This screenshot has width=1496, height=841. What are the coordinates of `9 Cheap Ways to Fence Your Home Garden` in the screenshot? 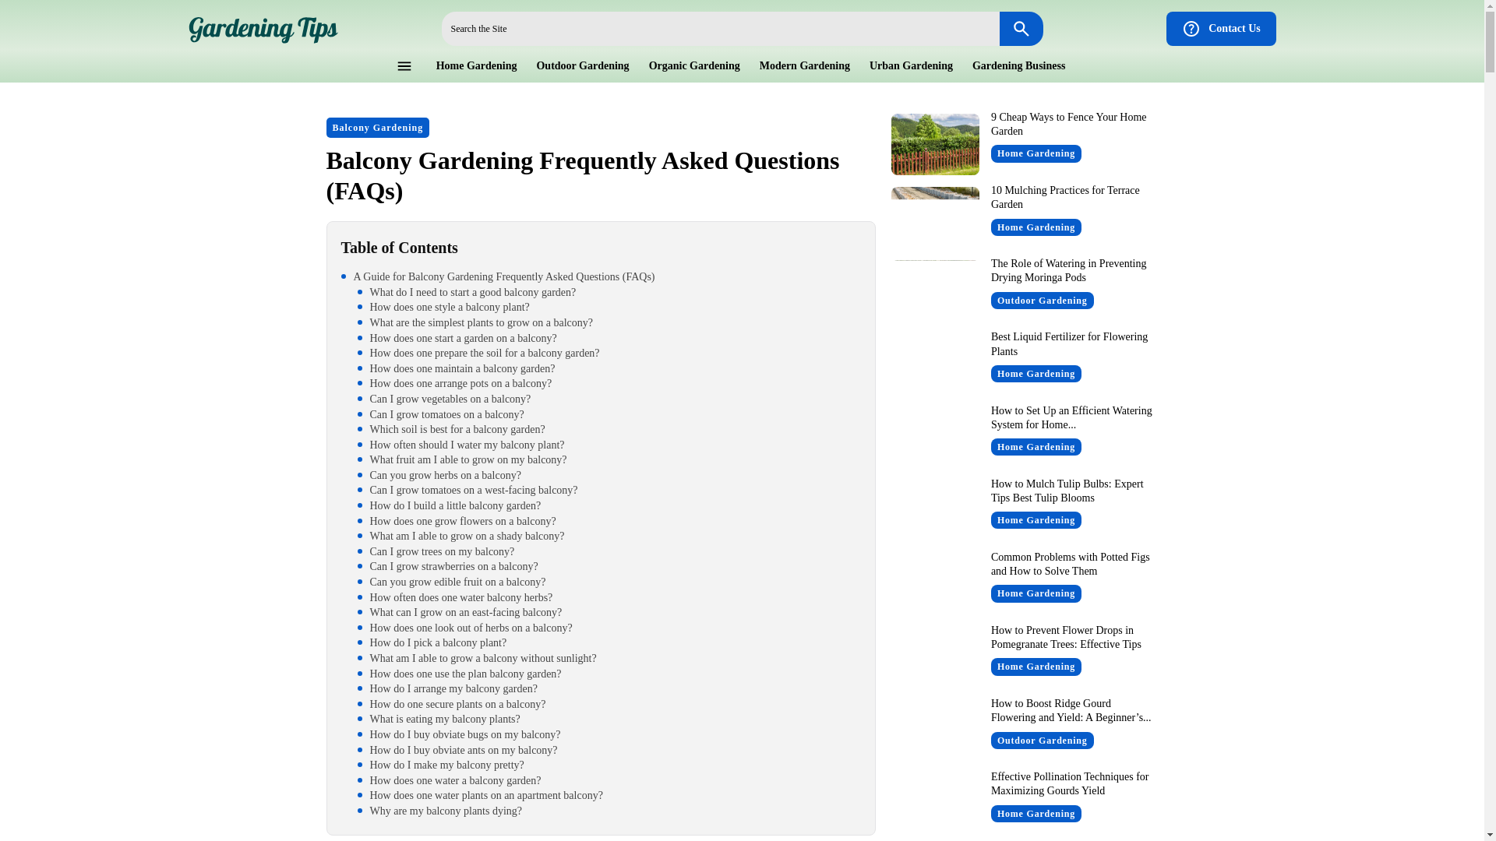 It's located at (1069, 124).